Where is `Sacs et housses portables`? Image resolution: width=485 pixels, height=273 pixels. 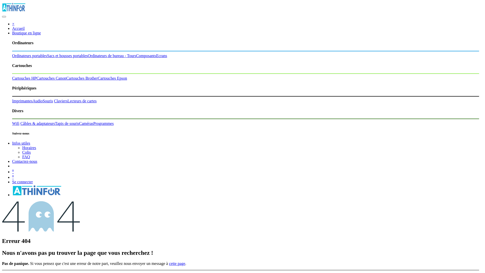 Sacs et housses portables is located at coordinates (67, 56).